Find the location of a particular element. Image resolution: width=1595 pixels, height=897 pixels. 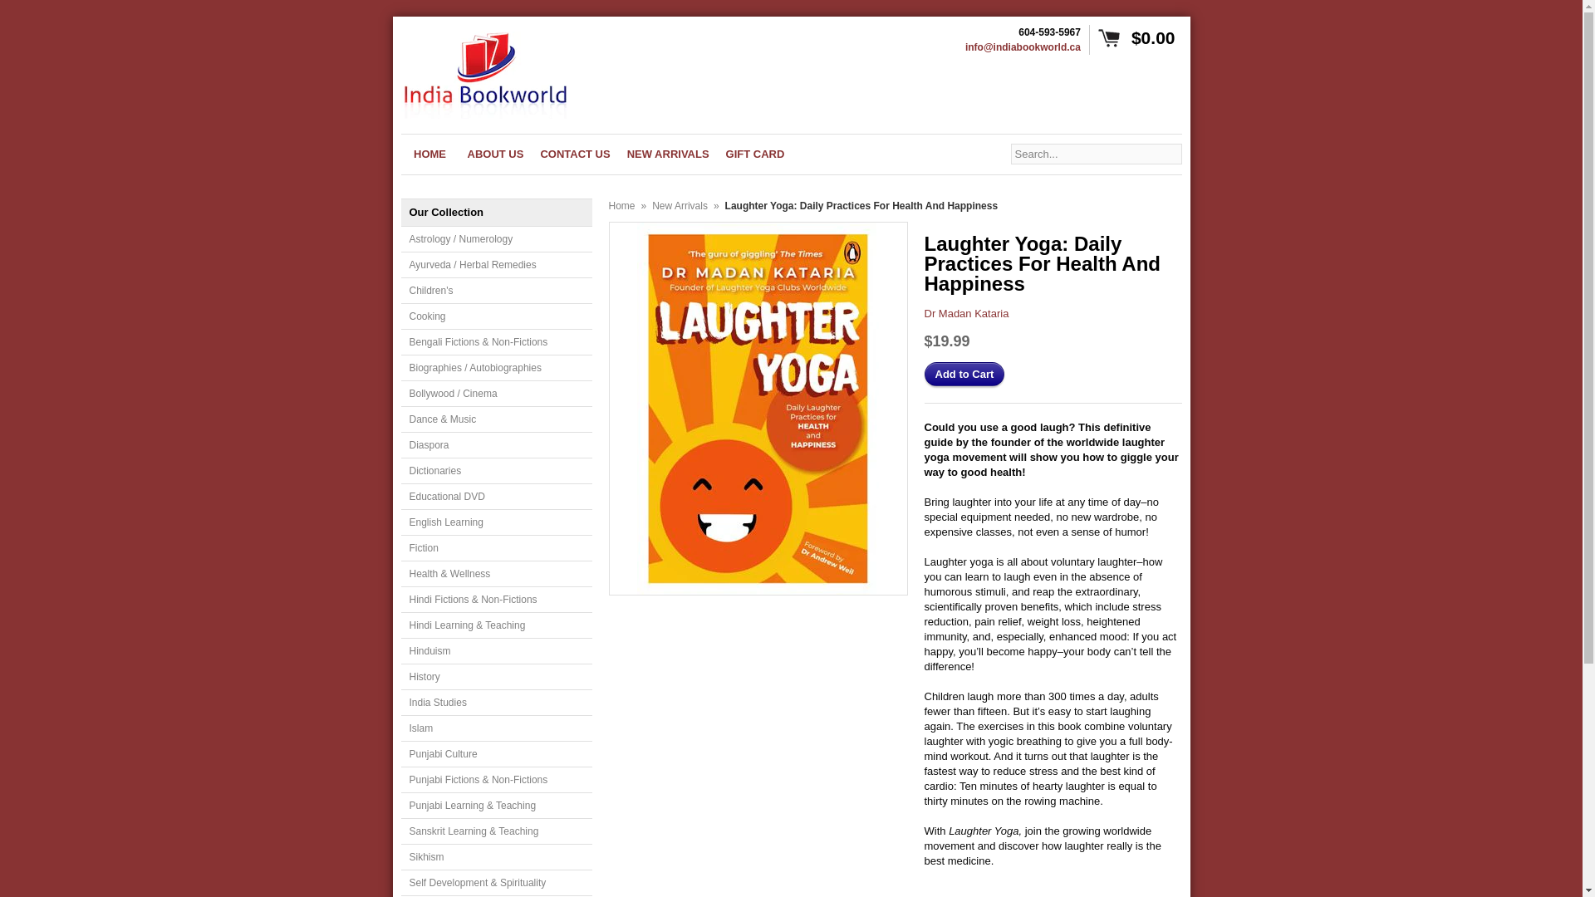

Punjabi Culture is located at coordinates (495, 754).